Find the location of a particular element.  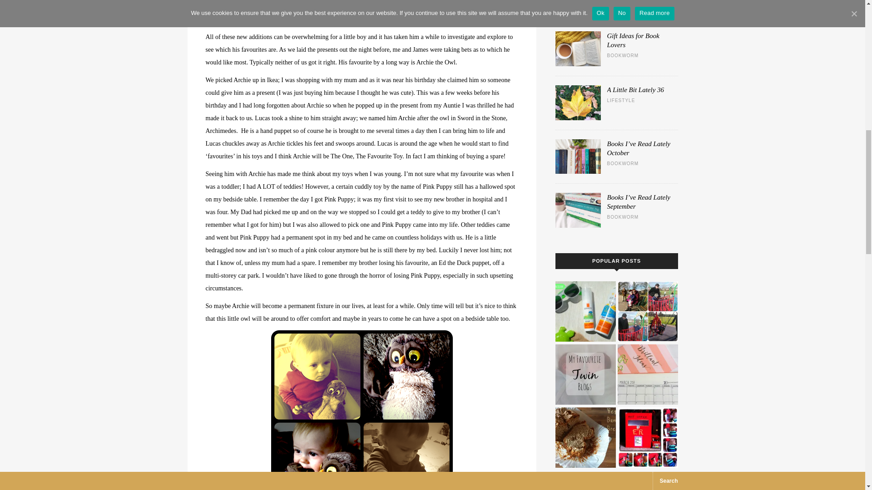

Exploring a New Playground - Victoria Park is located at coordinates (648, 311).